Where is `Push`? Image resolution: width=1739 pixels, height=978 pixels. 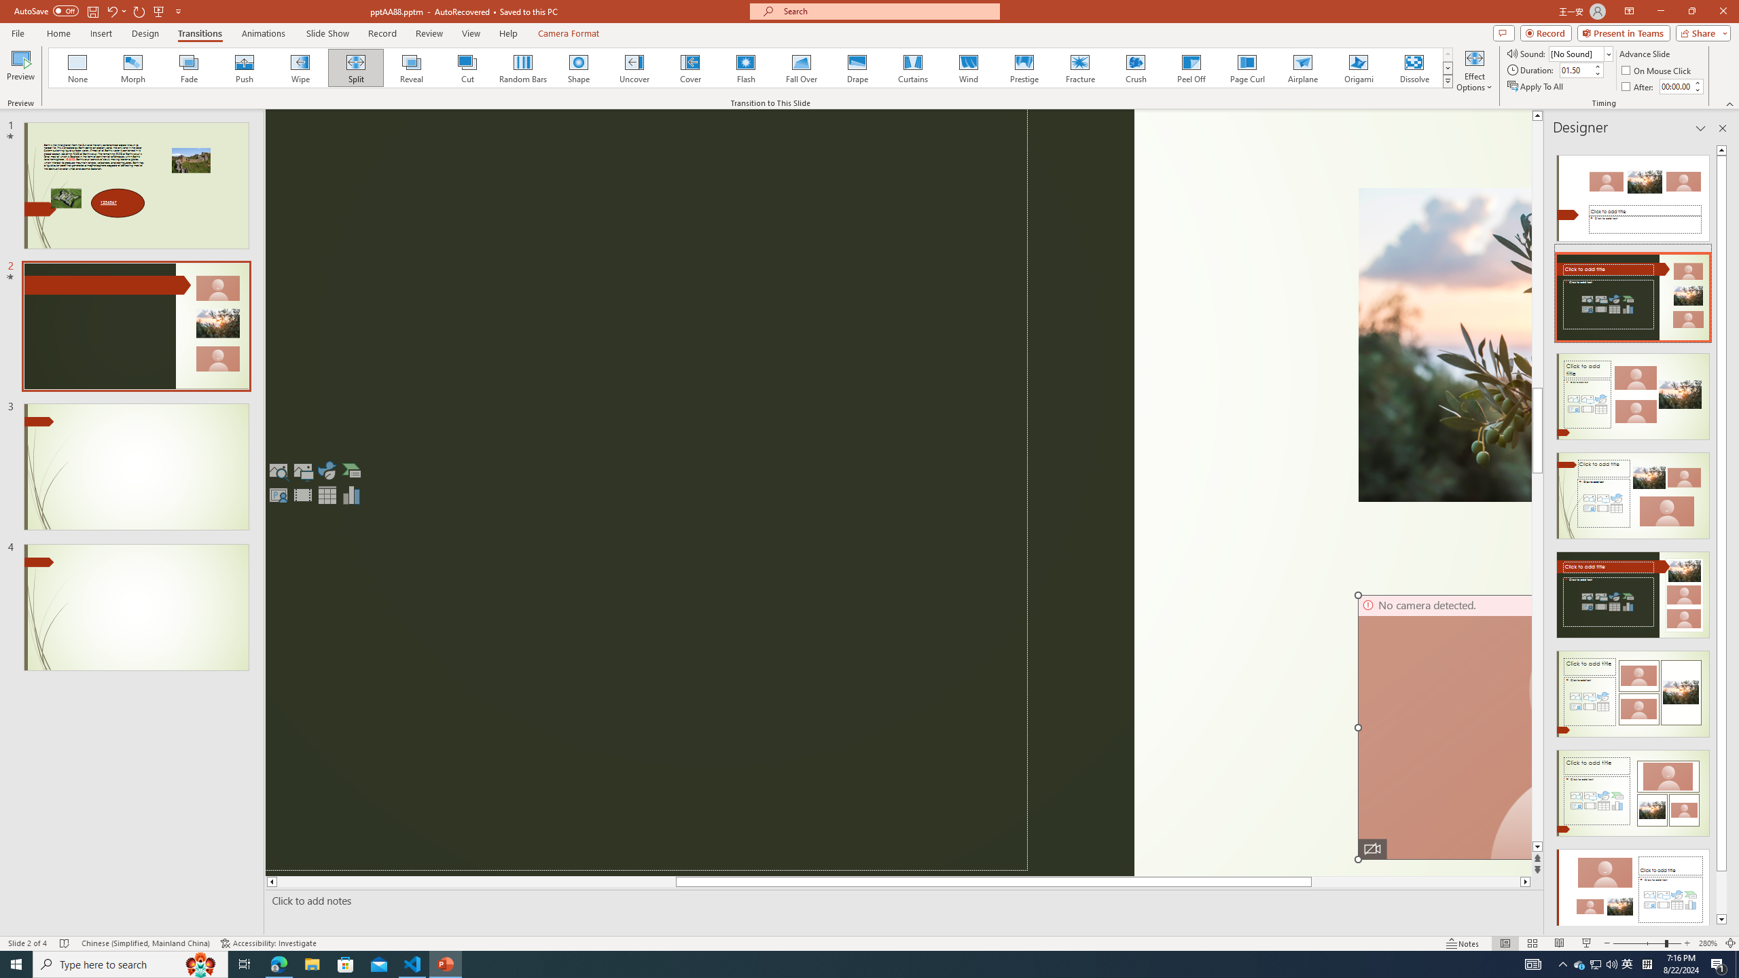 Push is located at coordinates (245, 68).